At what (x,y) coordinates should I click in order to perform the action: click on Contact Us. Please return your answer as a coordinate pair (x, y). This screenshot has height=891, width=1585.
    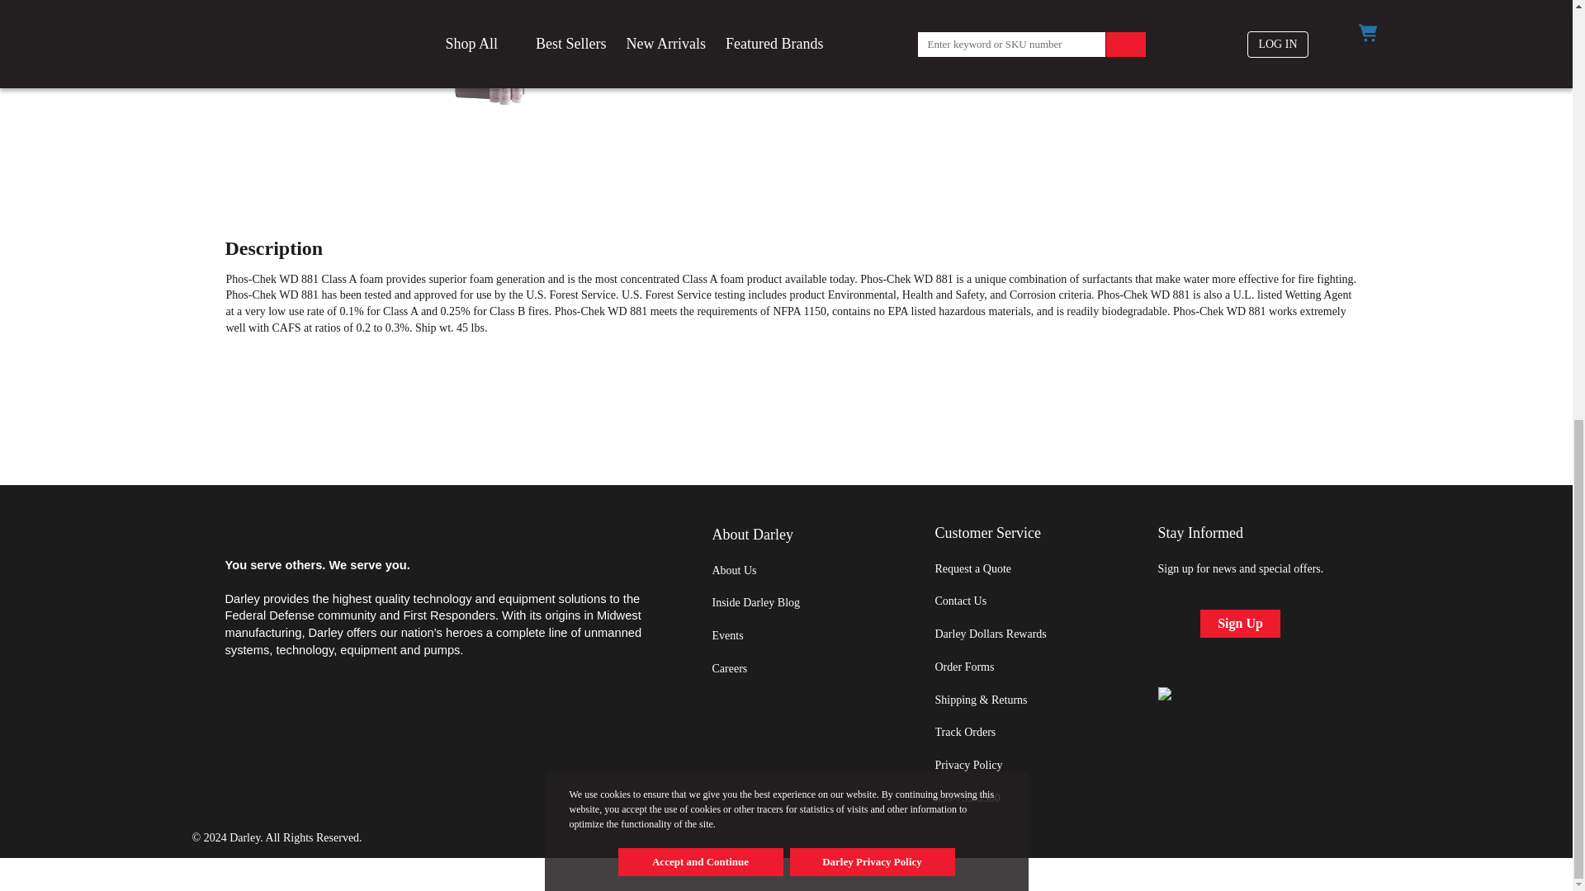
    Looking at the image, I should click on (960, 601).